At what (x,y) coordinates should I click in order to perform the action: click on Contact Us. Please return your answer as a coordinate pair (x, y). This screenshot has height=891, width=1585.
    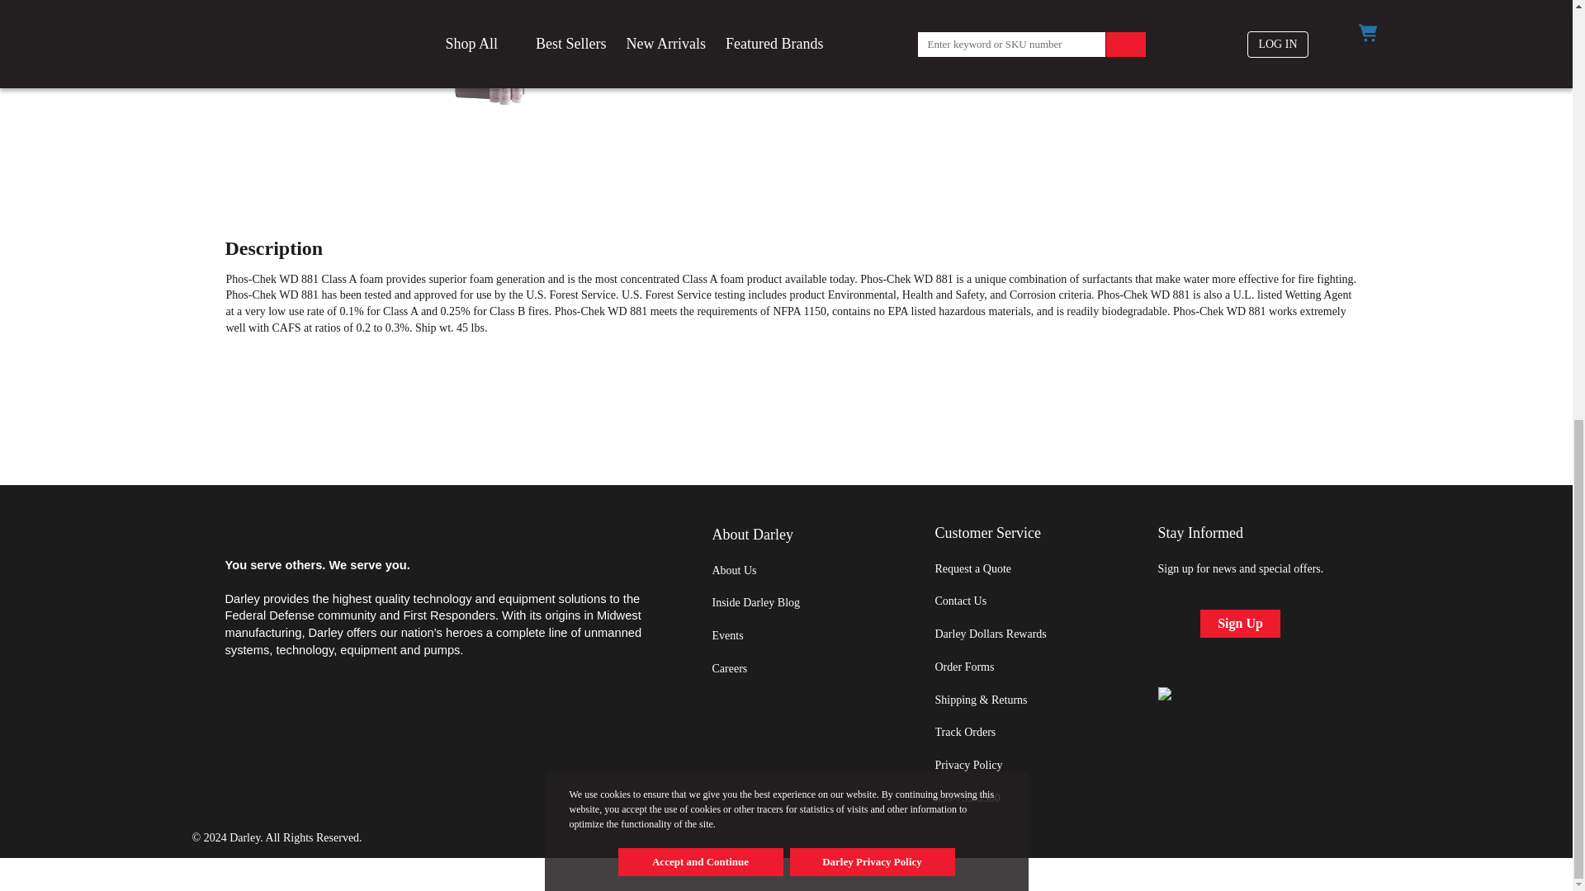
    Looking at the image, I should click on (960, 601).